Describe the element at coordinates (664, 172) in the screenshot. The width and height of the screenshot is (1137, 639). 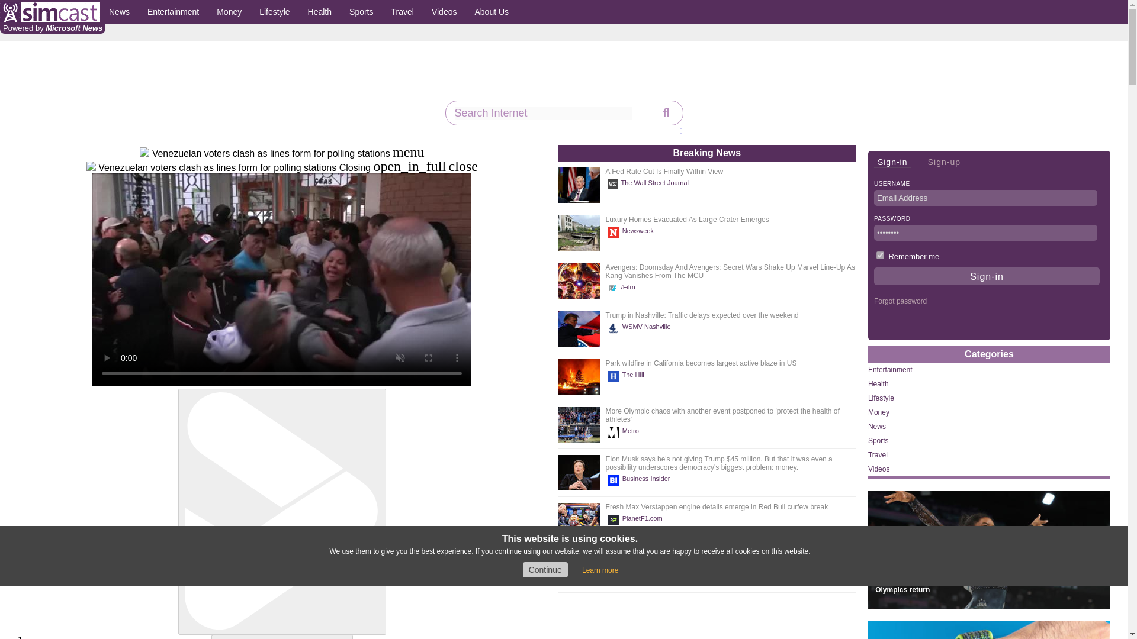
I see `A Fed Rate Cut Is Finally Within View` at that location.